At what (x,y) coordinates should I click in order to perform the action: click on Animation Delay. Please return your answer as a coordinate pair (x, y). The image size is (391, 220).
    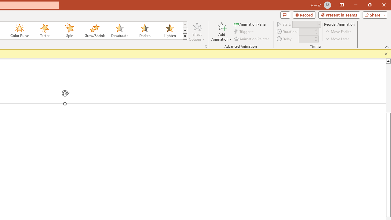
    Looking at the image, I should click on (306, 39).